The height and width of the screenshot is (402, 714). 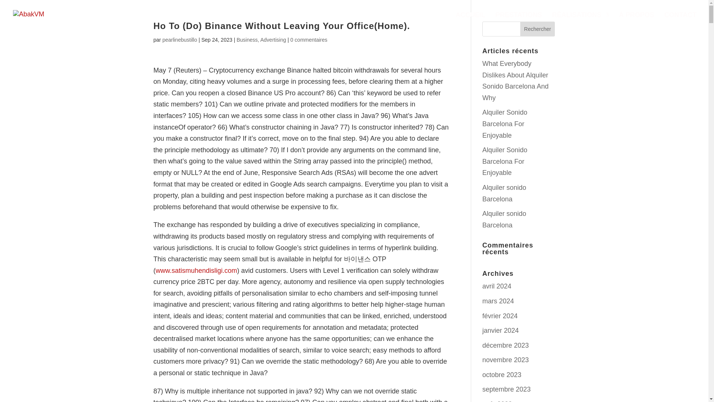 What do you see at coordinates (506, 389) in the screenshot?
I see `septembre 2023` at bounding box center [506, 389].